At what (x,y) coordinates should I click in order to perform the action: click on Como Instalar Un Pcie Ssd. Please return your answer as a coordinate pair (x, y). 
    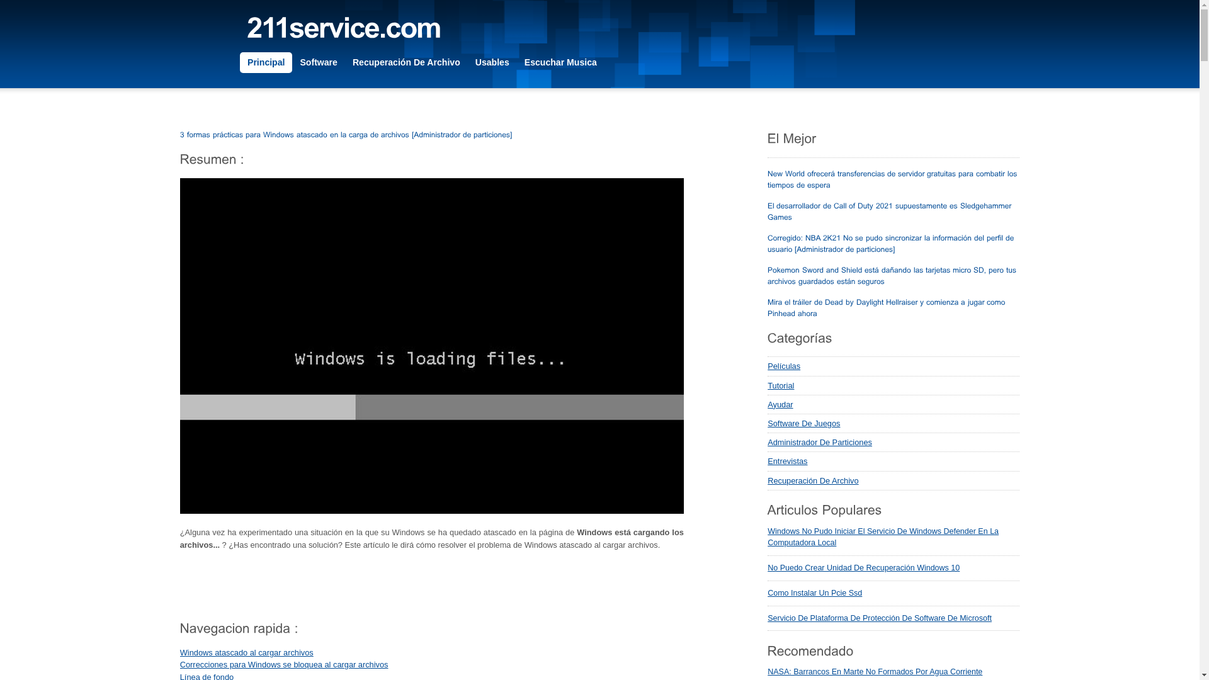
    Looking at the image, I should click on (815, 593).